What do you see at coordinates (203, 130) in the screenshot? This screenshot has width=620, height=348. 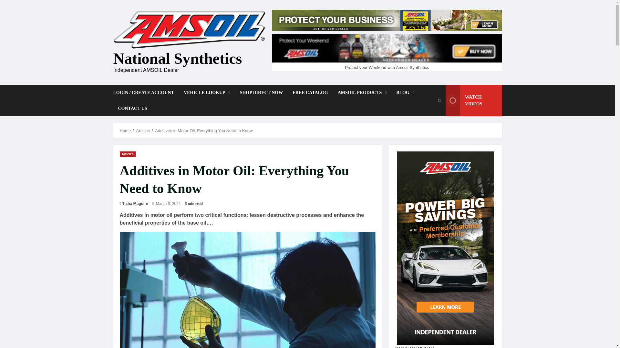 I see `Additives in Motor Oil: Everything You Need to Know` at bounding box center [203, 130].